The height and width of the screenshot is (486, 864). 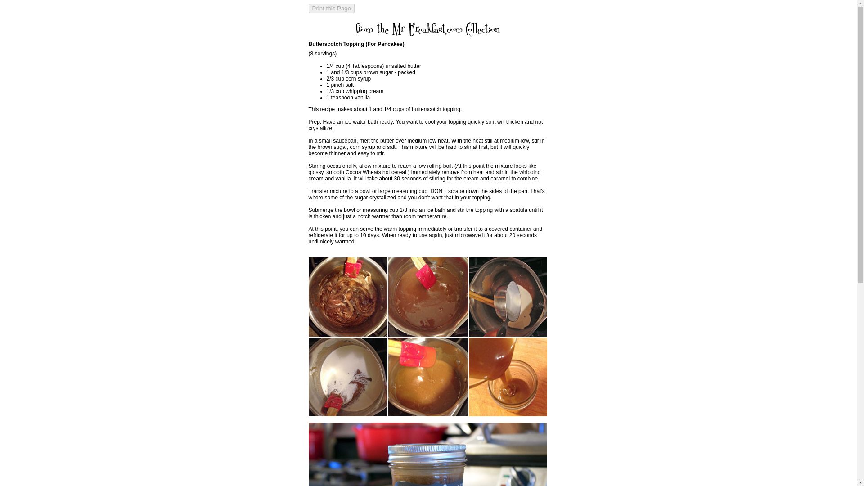 I want to click on Print this Page, so click(x=332, y=8).